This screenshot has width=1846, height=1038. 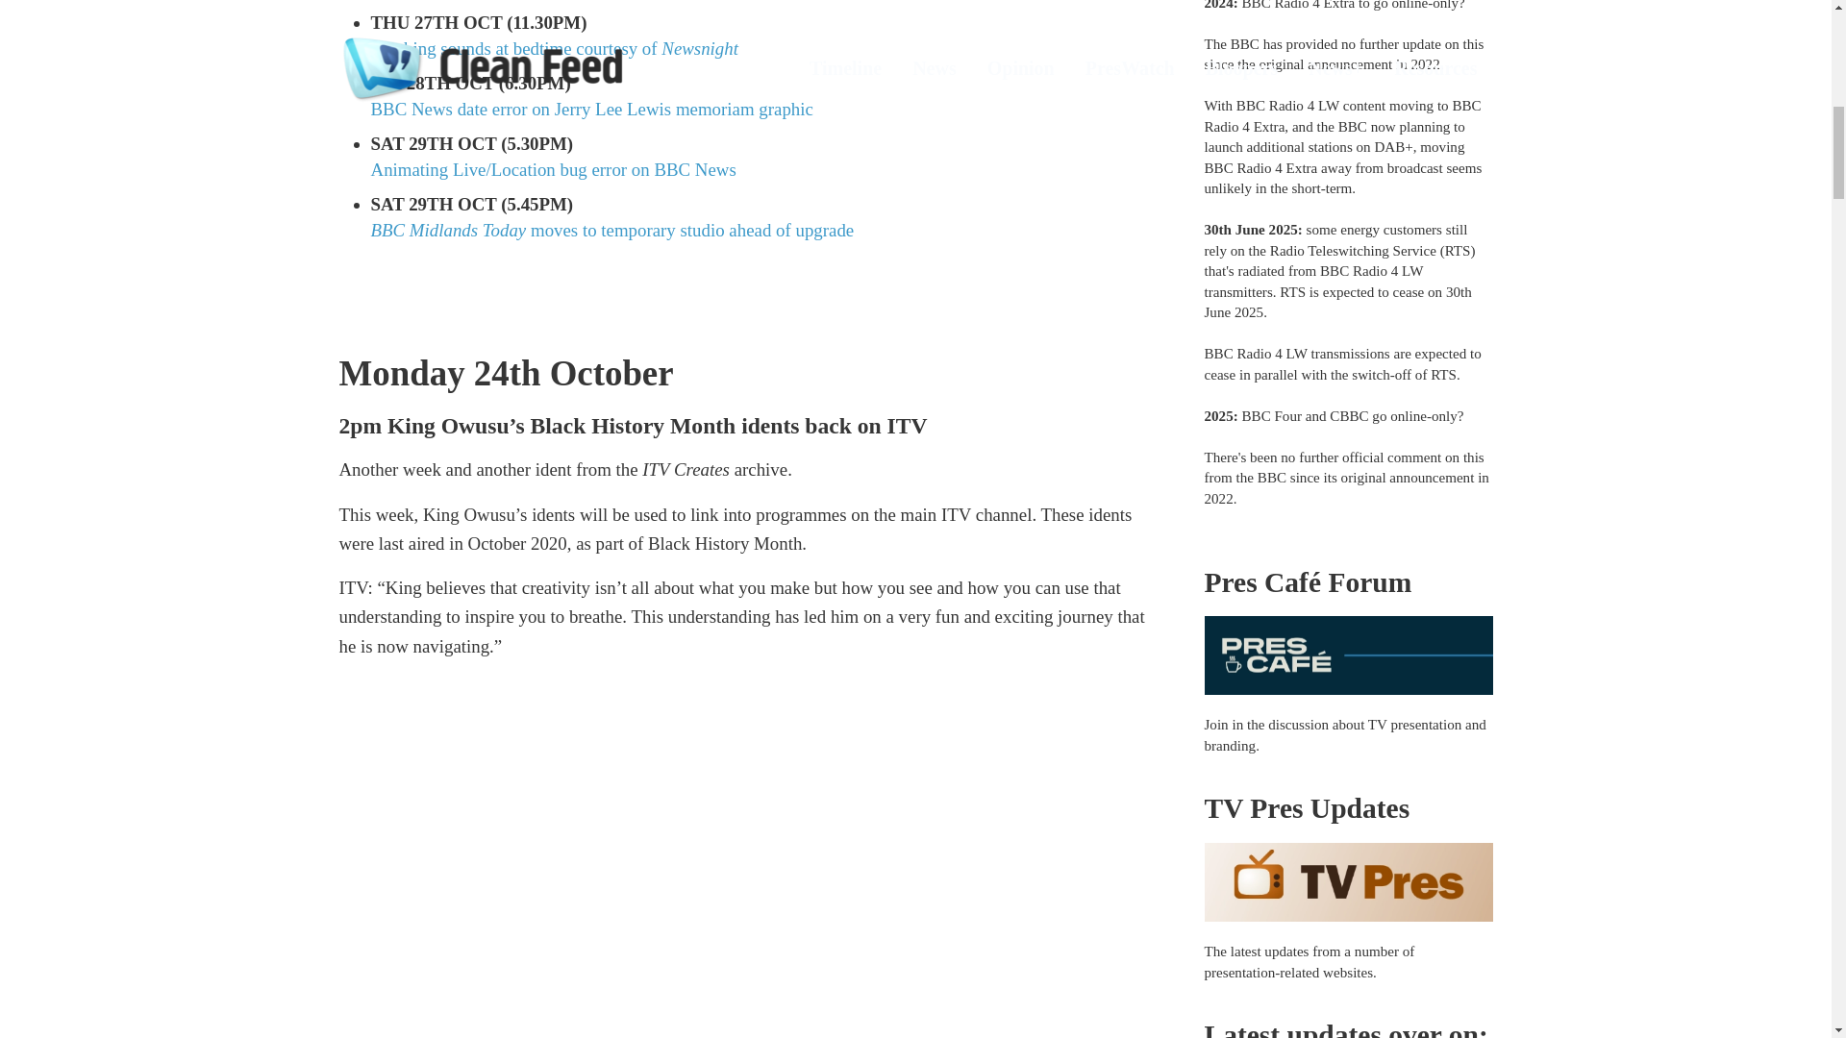 What do you see at coordinates (554, 48) in the screenshot?
I see `Soothing sounds at bedtime courtesy of Newsnight` at bounding box center [554, 48].